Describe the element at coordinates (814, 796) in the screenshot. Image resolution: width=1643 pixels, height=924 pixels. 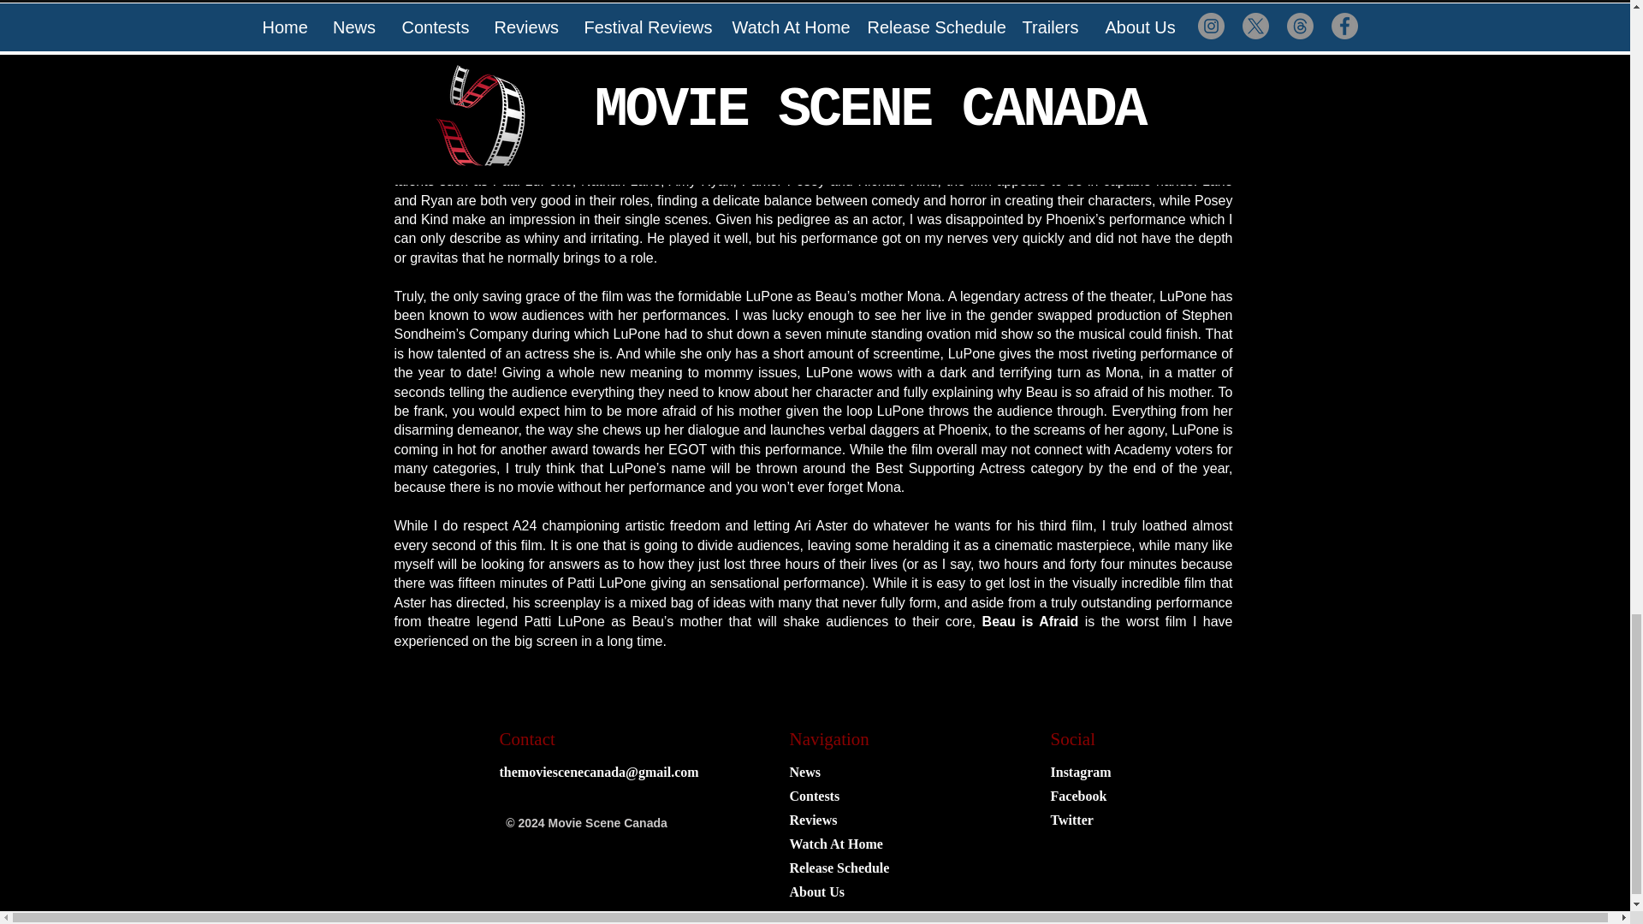
I see `Contests` at that location.